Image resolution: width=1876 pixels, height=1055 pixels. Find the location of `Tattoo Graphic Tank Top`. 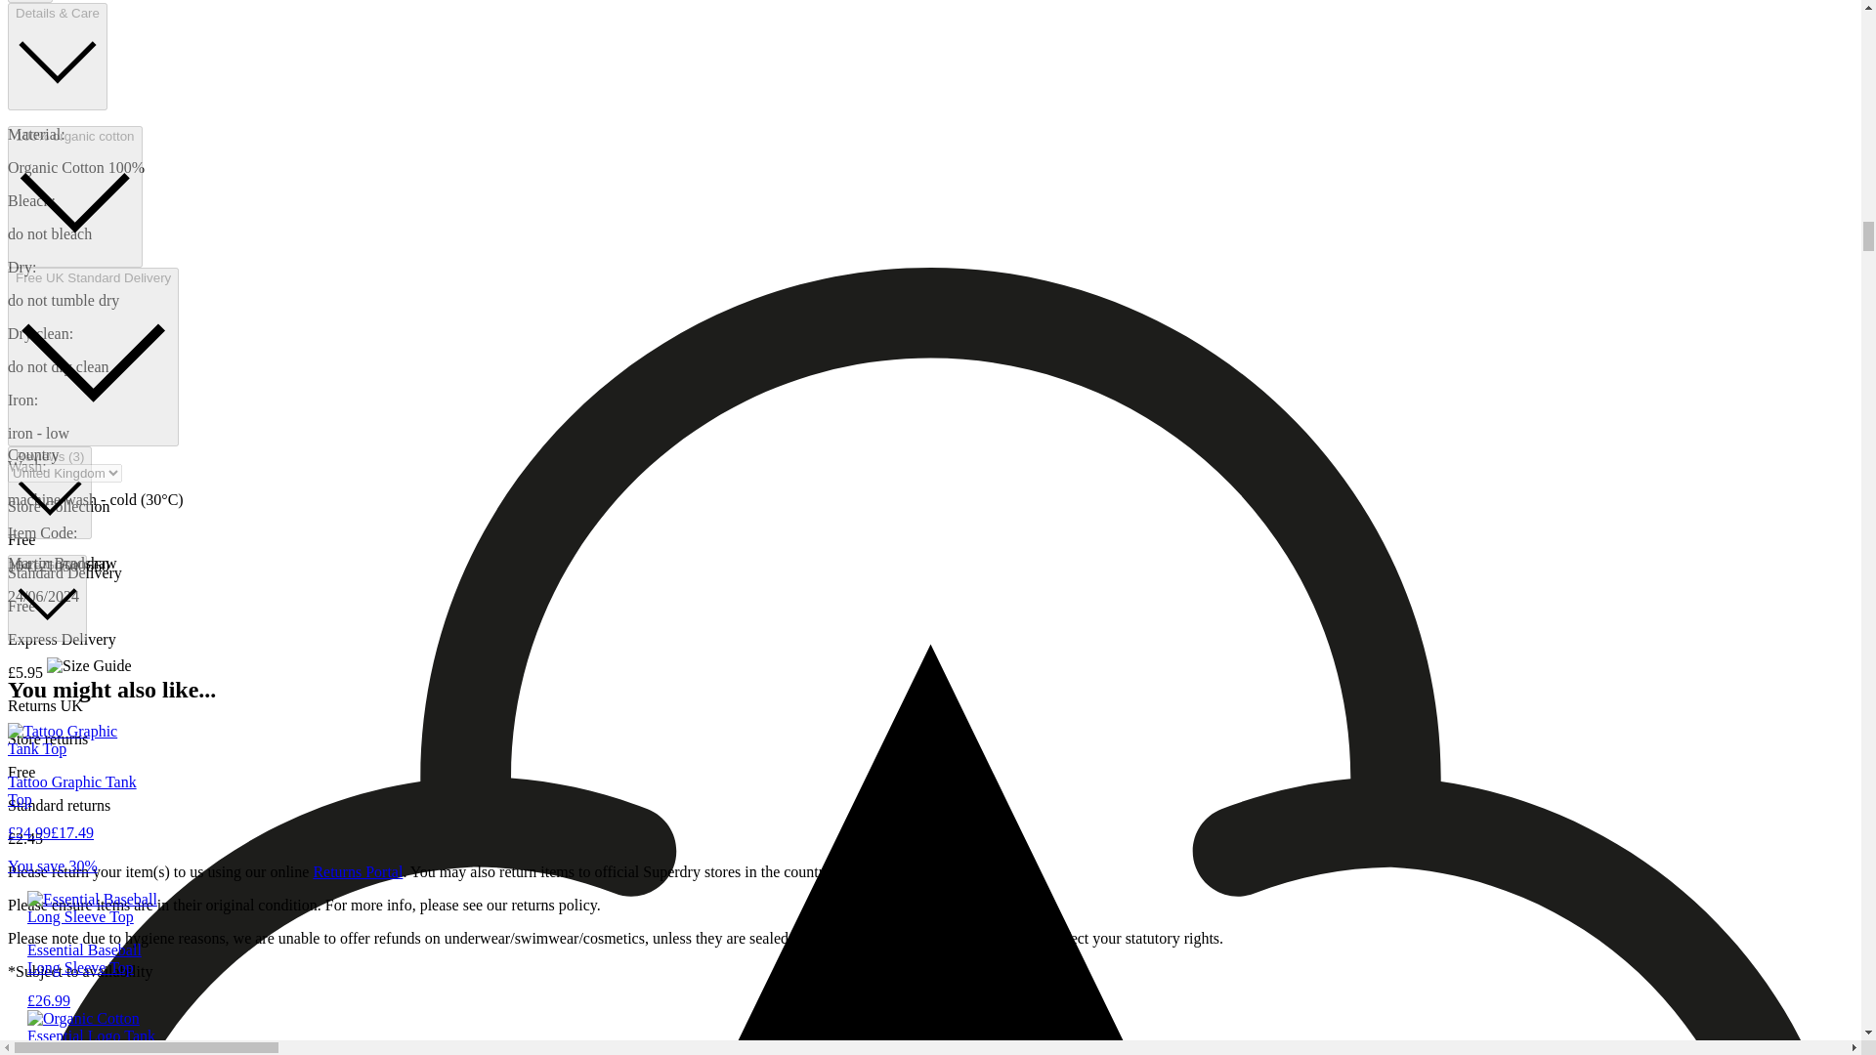

Tattoo Graphic Tank Top is located at coordinates (75, 807).